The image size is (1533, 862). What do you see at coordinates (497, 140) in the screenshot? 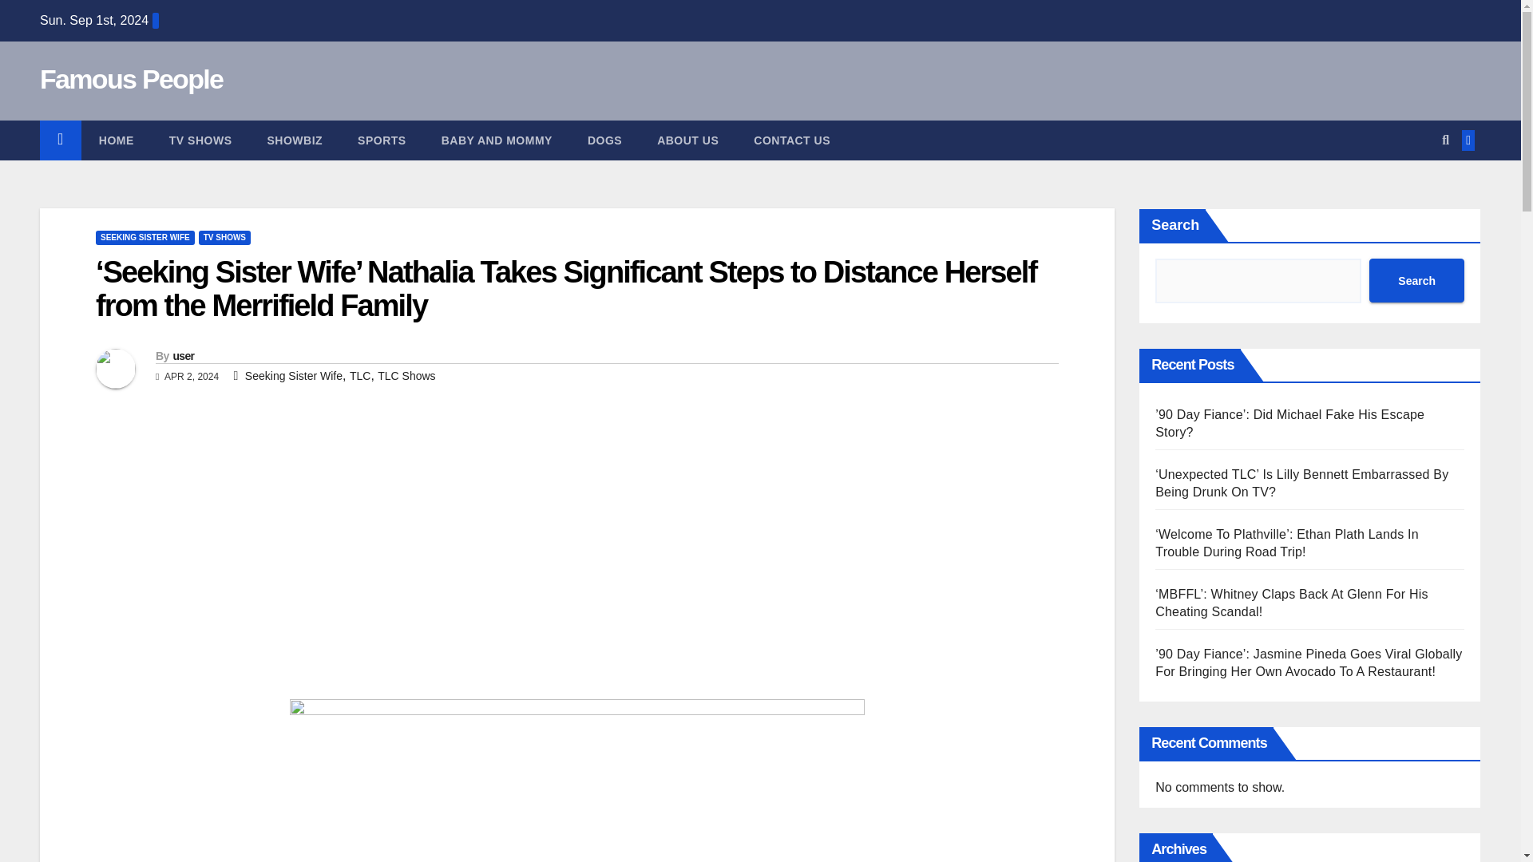
I see `Baby and Mommy` at bounding box center [497, 140].